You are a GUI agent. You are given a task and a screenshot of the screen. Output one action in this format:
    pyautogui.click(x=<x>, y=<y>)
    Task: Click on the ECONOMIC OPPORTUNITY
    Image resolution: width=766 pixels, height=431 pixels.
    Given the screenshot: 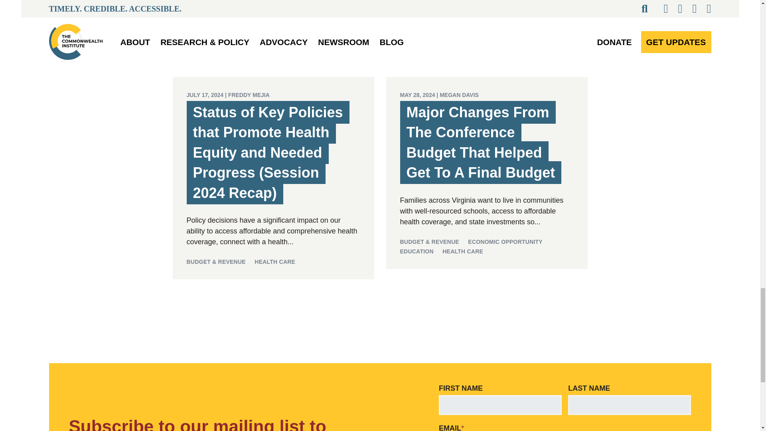 What is the action you would take?
    pyautogui.click(x=505, y=242)
    